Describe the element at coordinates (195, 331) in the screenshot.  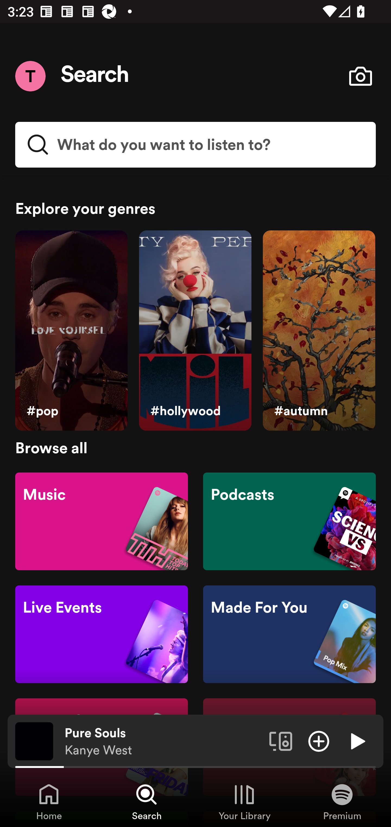
I see `#hollywood` at that location.